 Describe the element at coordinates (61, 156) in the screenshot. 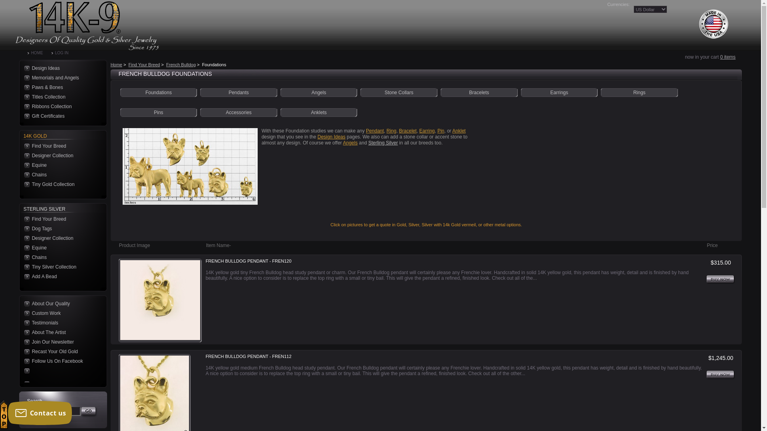

I see `Designer Collection` at that location.